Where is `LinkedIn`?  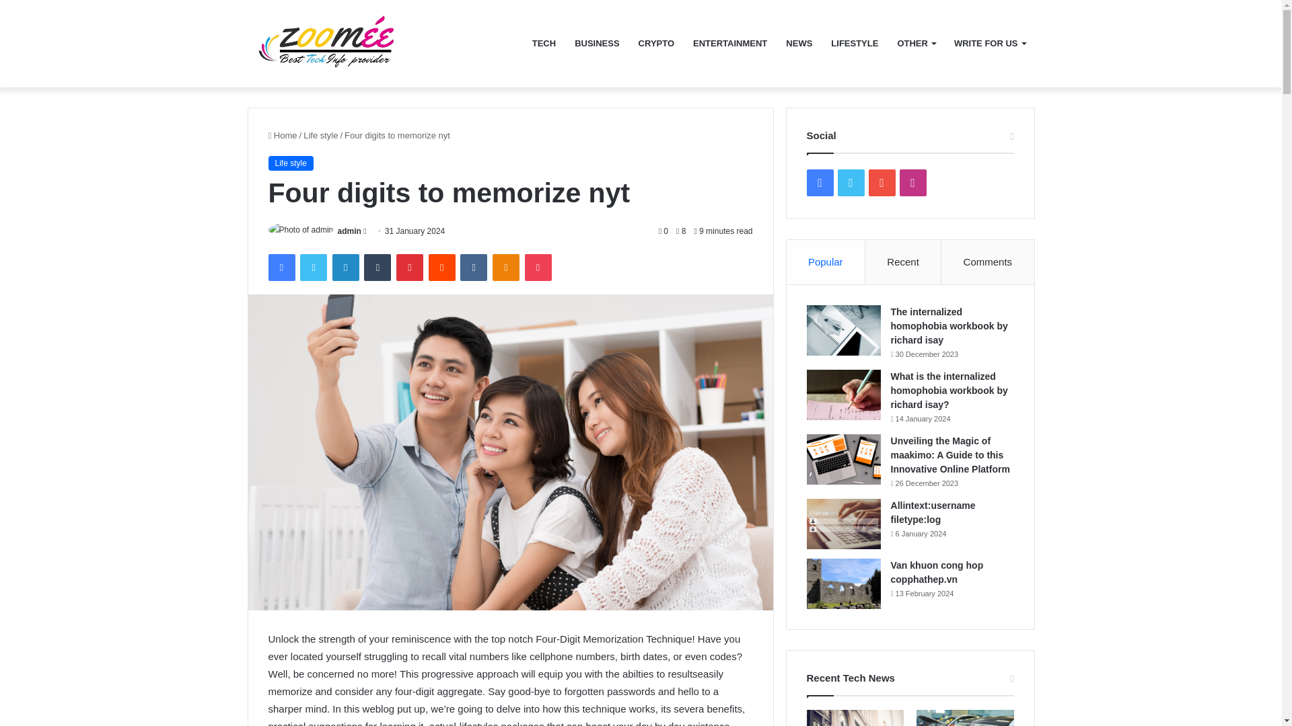 LinkedIn is located at coordinates (345, 268).